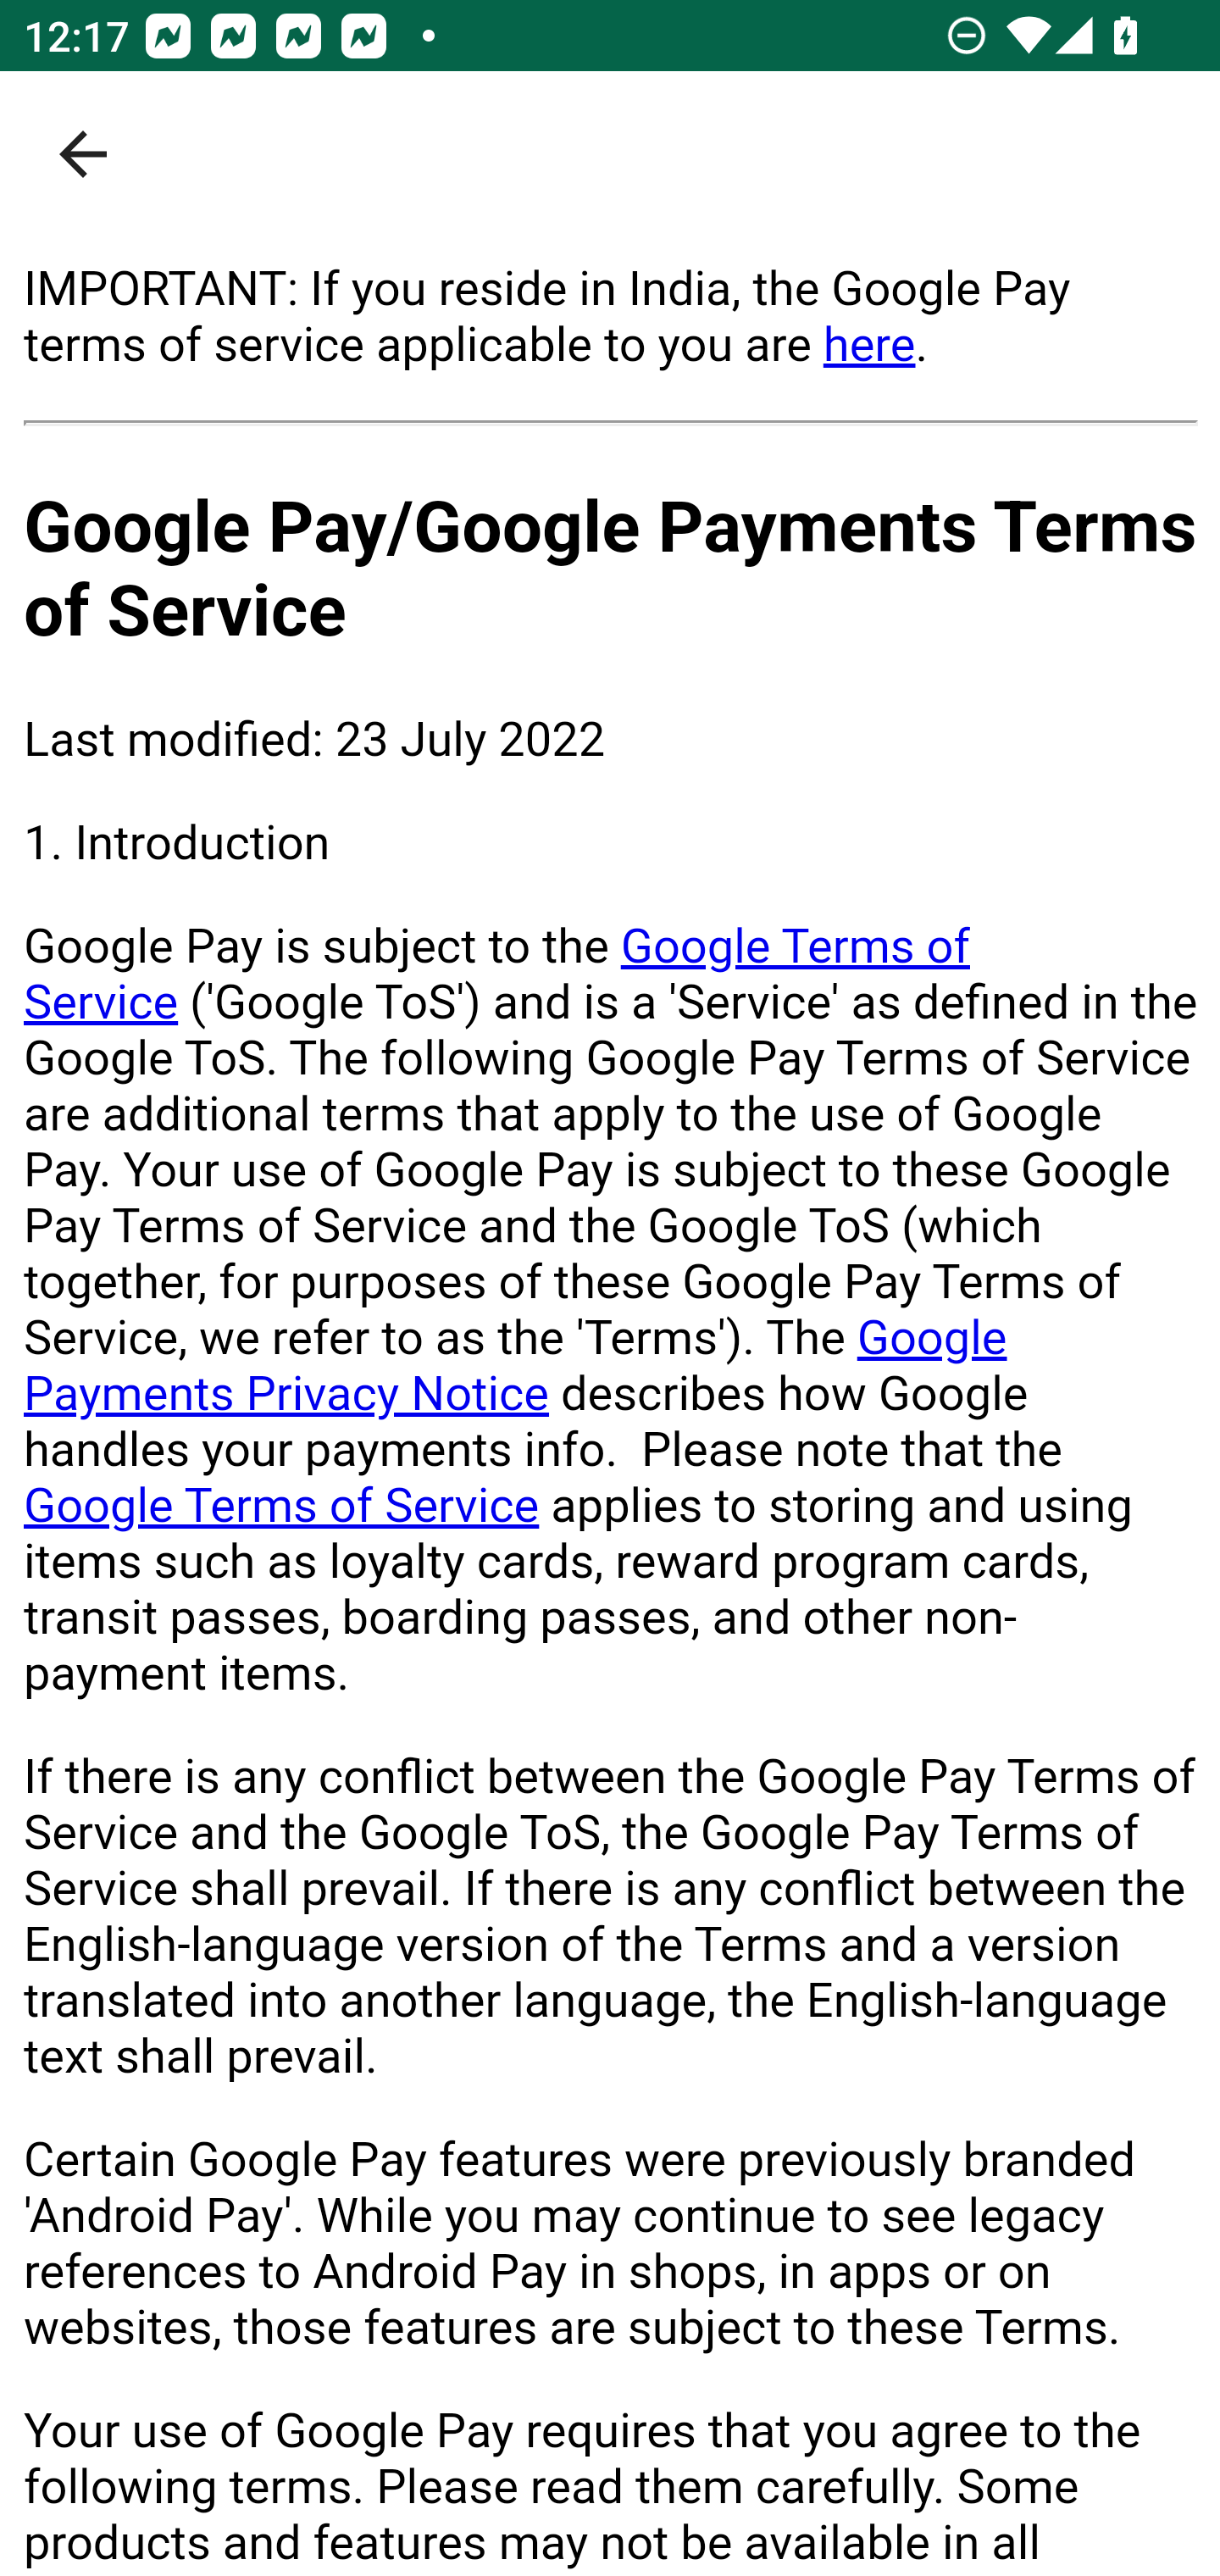 The image size is (1220, 2576). Describe the element at coordinates (83, 154) in the screenshot. I see `Navigate up` at that location.